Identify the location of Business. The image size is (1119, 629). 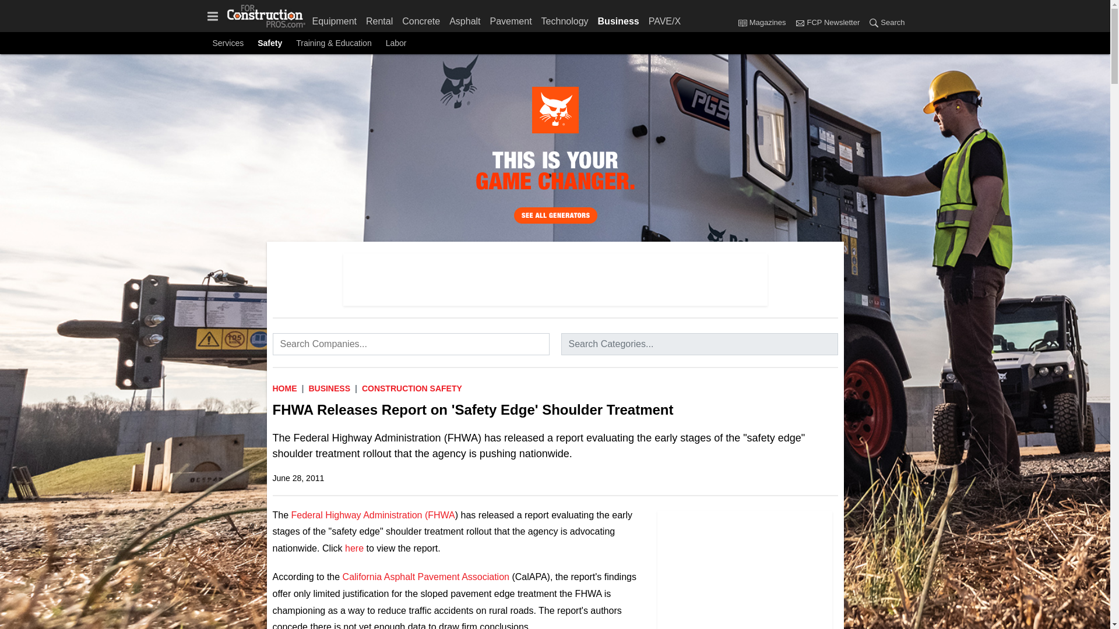
(618, 19).